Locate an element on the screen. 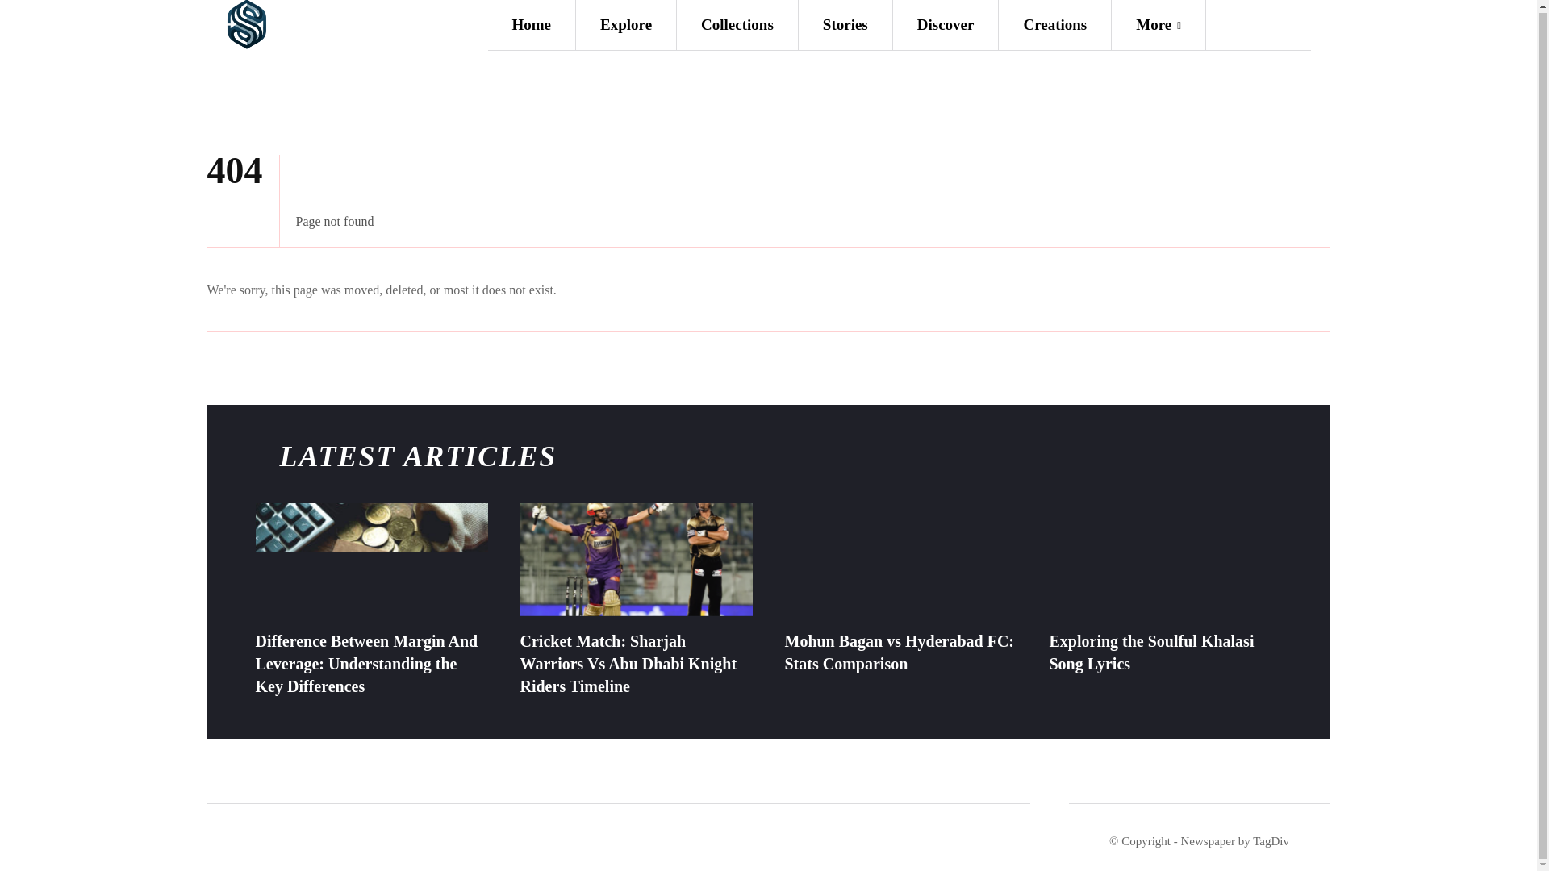  Collections is located at coordinates (737, 24).